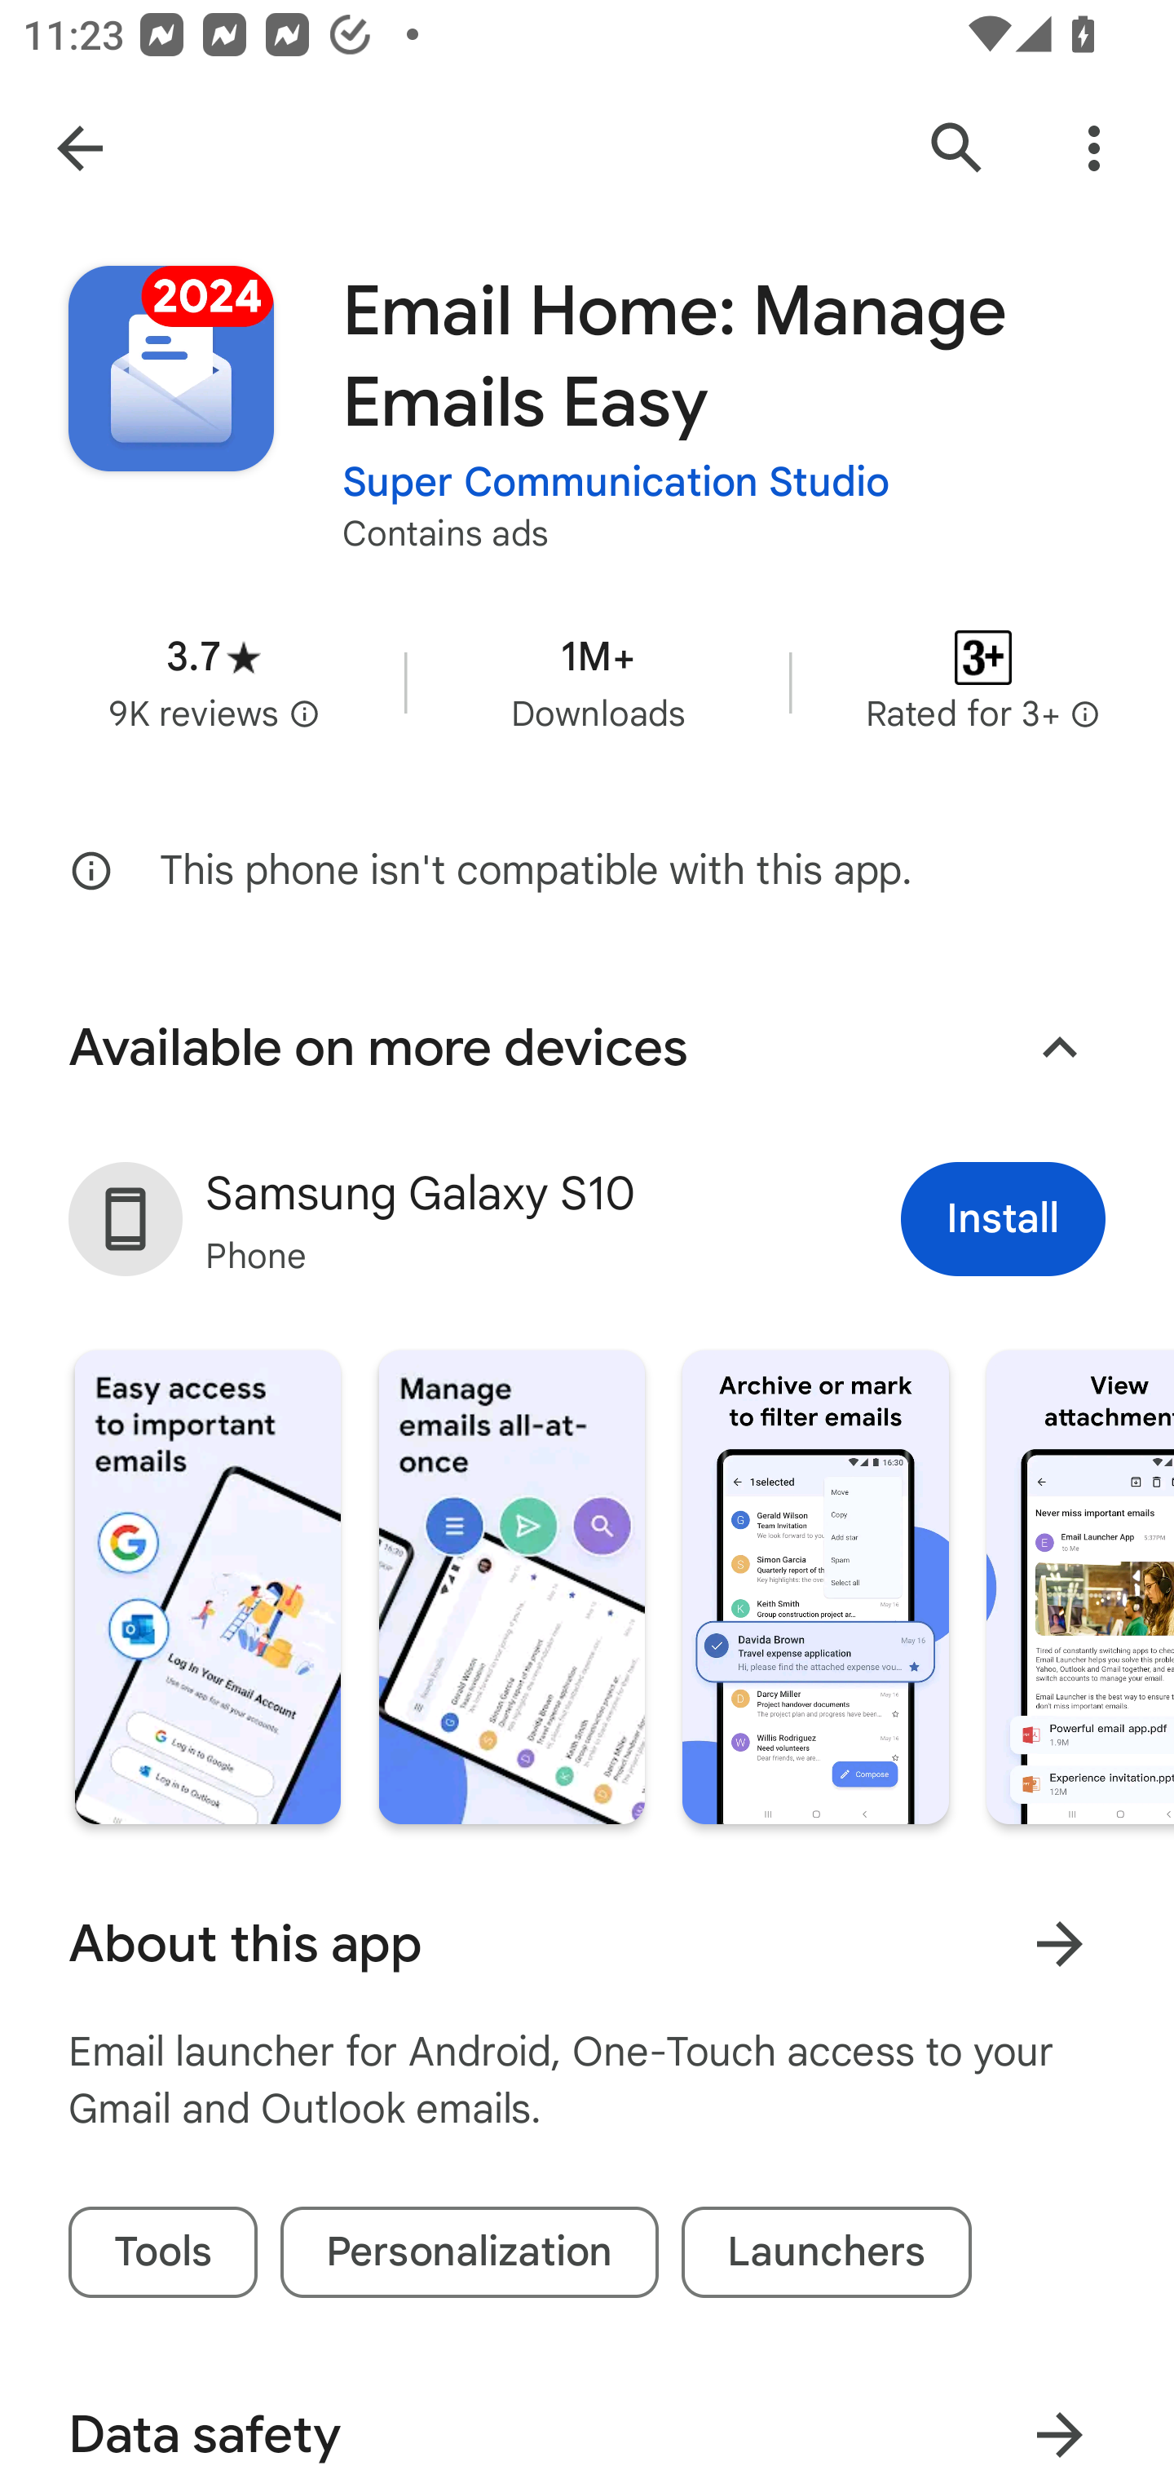  I want to click on Tools tag, so click(162, 2252).